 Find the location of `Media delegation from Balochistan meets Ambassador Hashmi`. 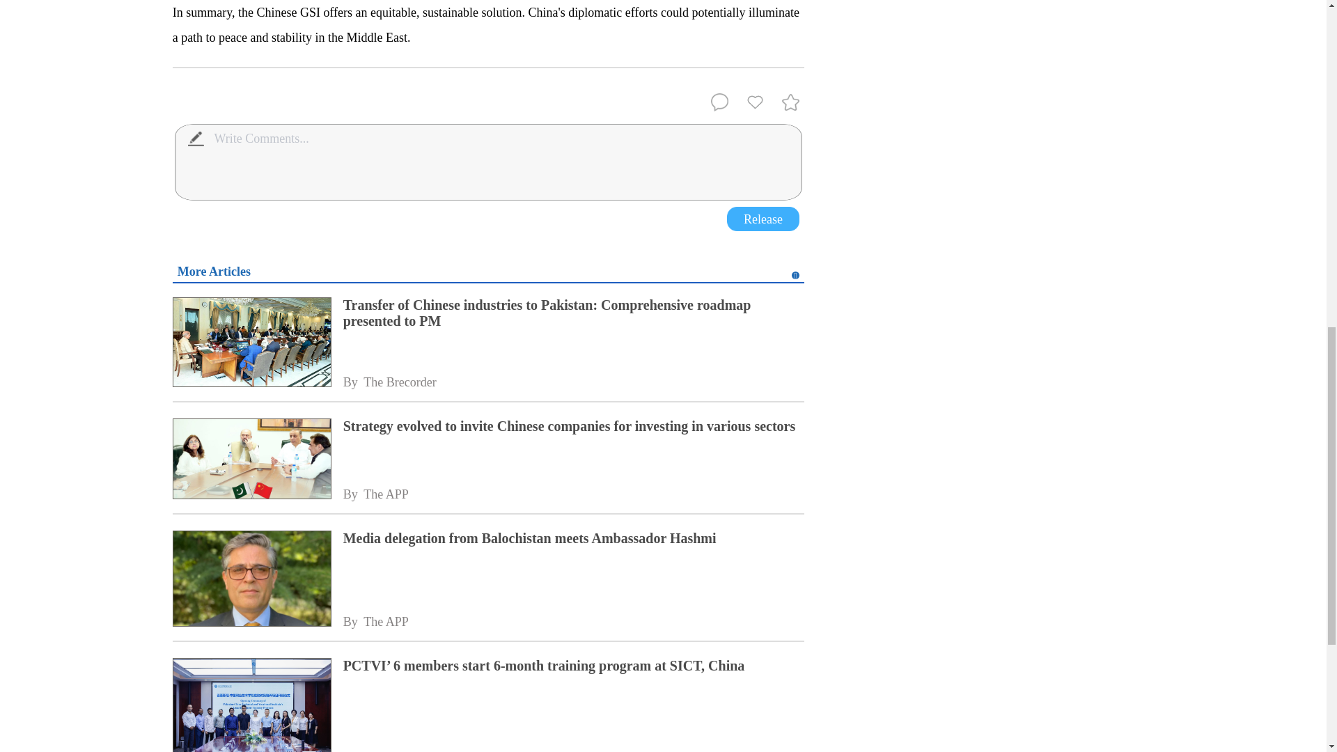

Media delegation from Balochistan meets Ambassador Hashmi is located at coordinates (574, 539).